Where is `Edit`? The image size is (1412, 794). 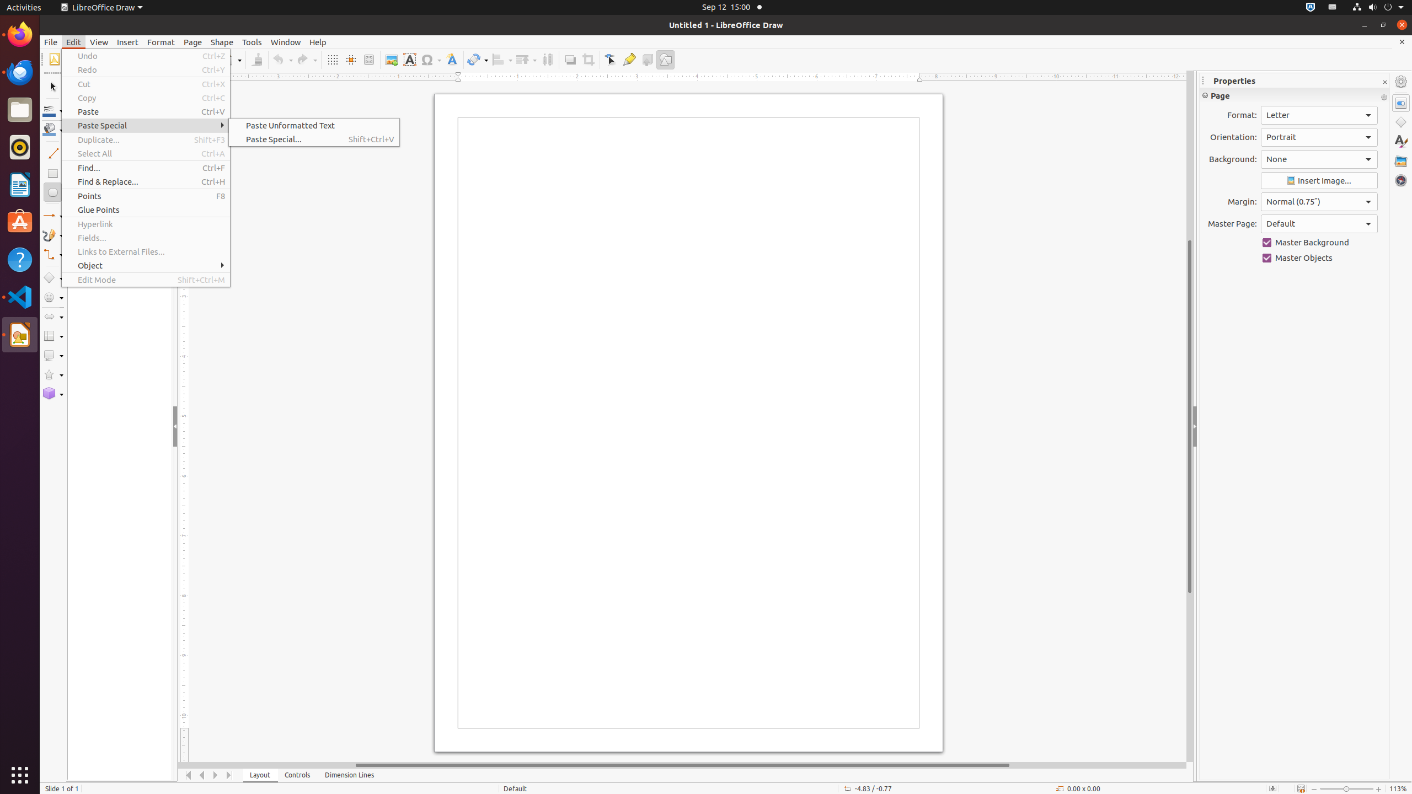
Edit is located at coordinates (74, 42).